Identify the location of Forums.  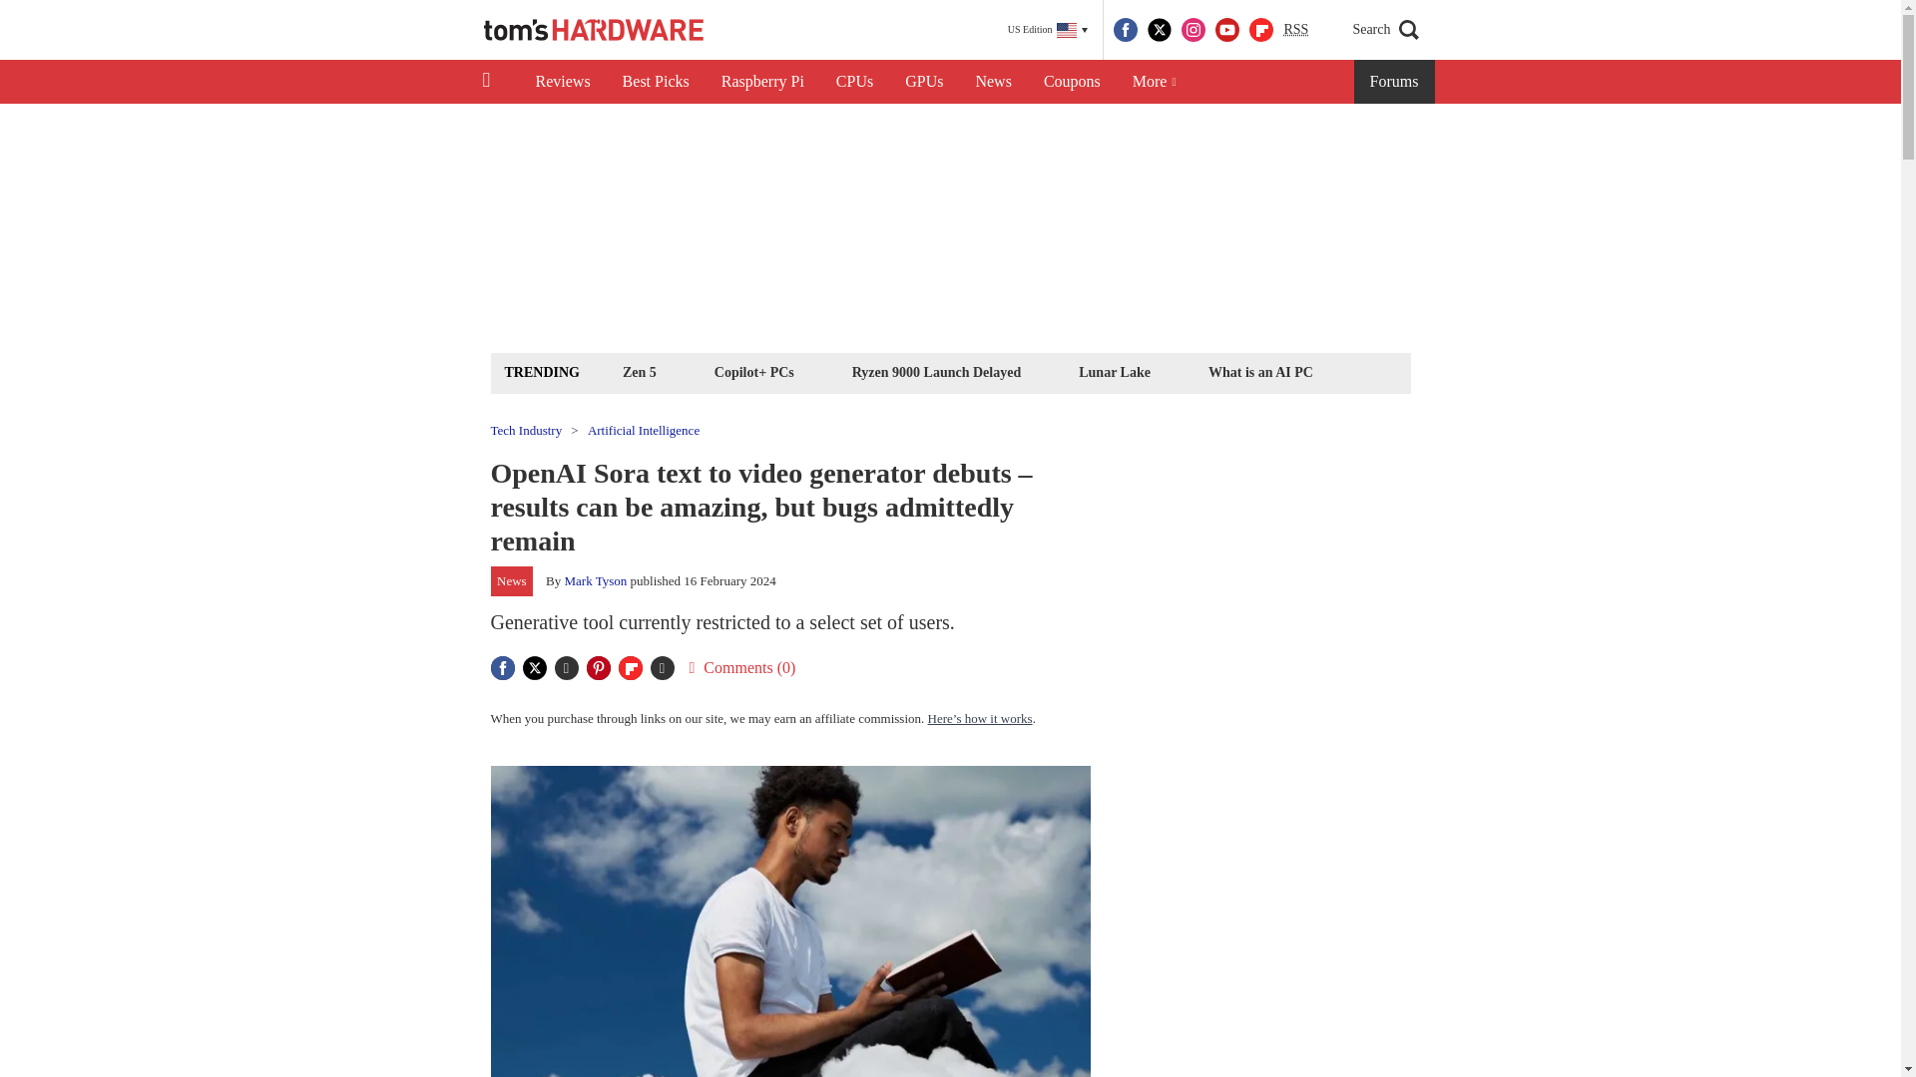
(1395, 82).